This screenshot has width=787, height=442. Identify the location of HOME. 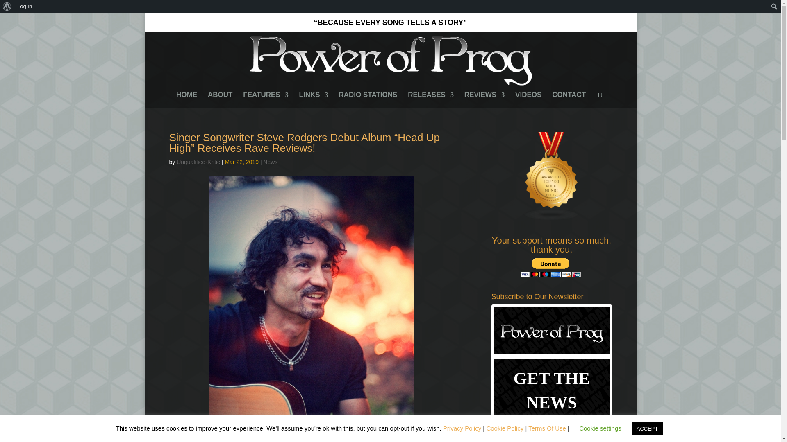
(187, 100).